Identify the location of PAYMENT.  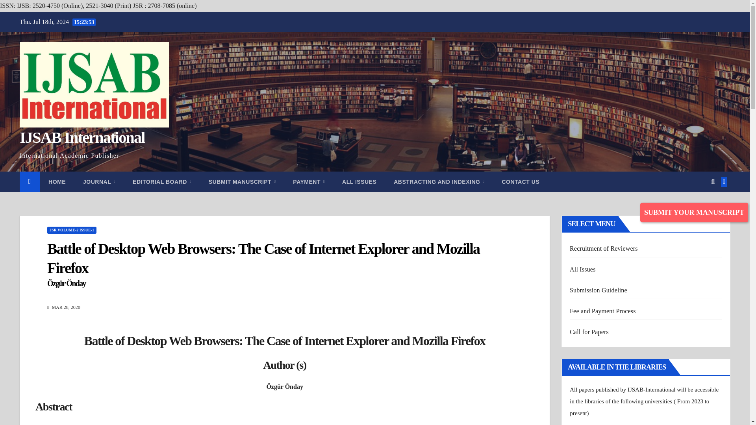
(309, 182).